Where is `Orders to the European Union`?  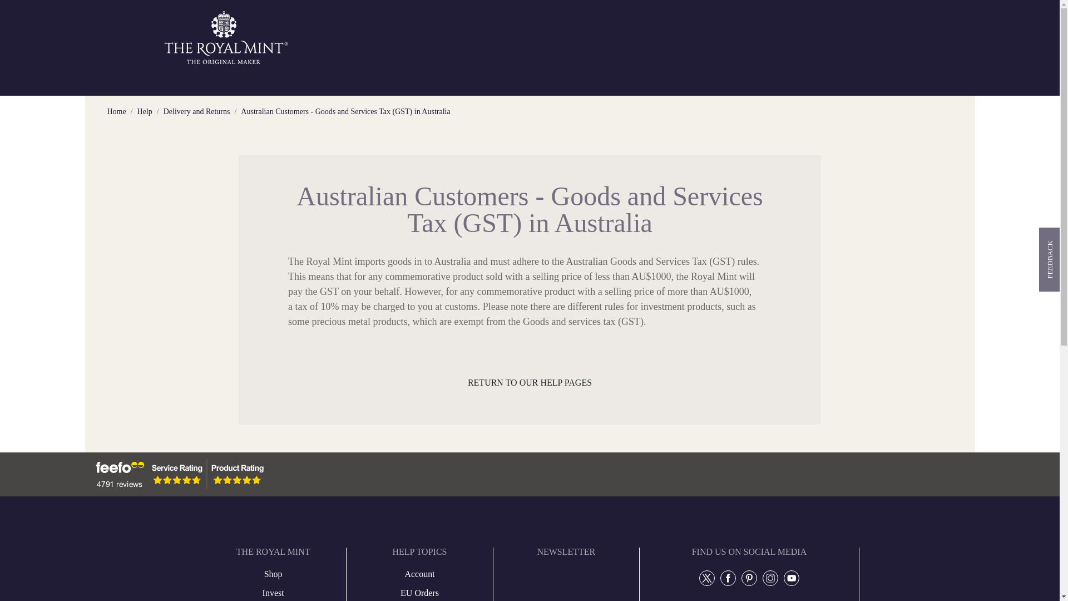 Orders to the European Union is located at coordinates (419, 593).